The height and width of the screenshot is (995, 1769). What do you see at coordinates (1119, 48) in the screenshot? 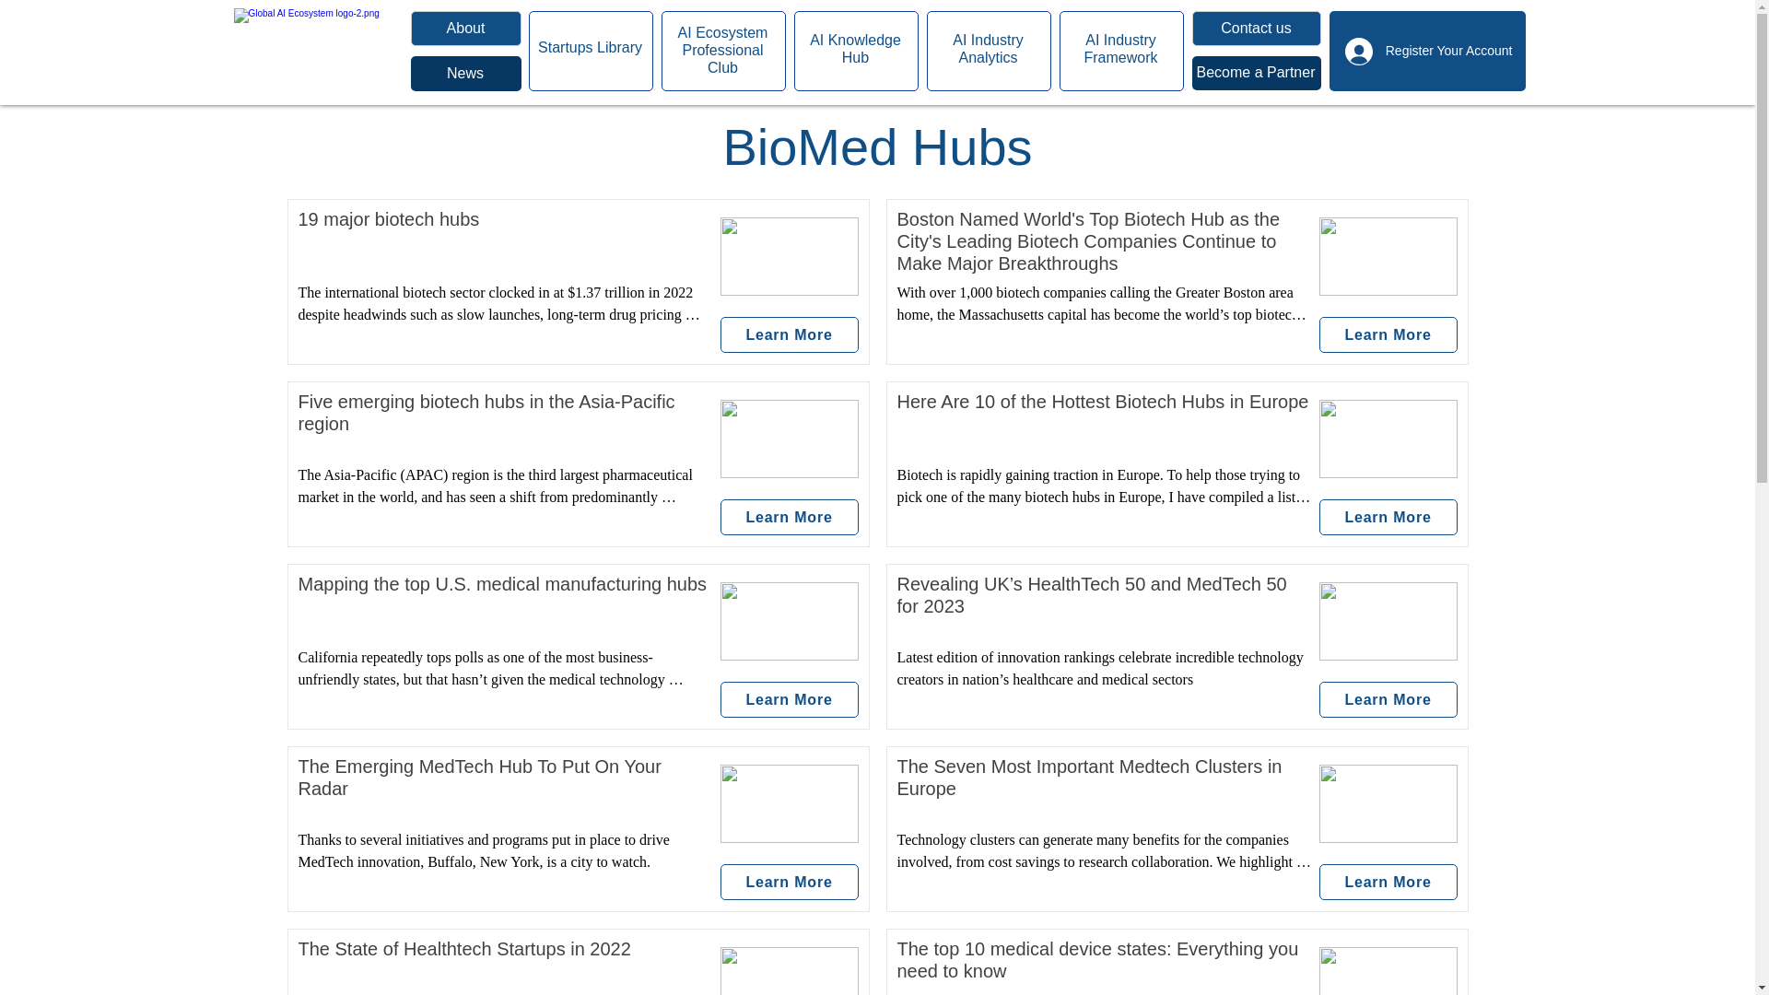
I see `Startups Library` at bounding box center [1119, 48].